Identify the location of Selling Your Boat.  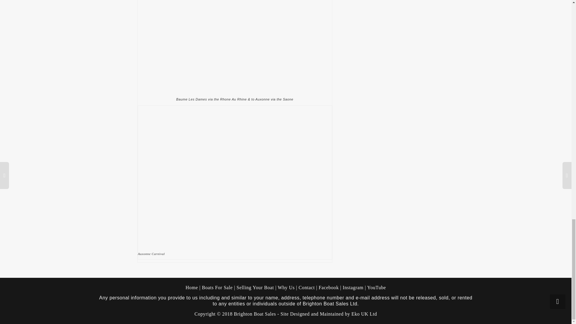
(256, 287).